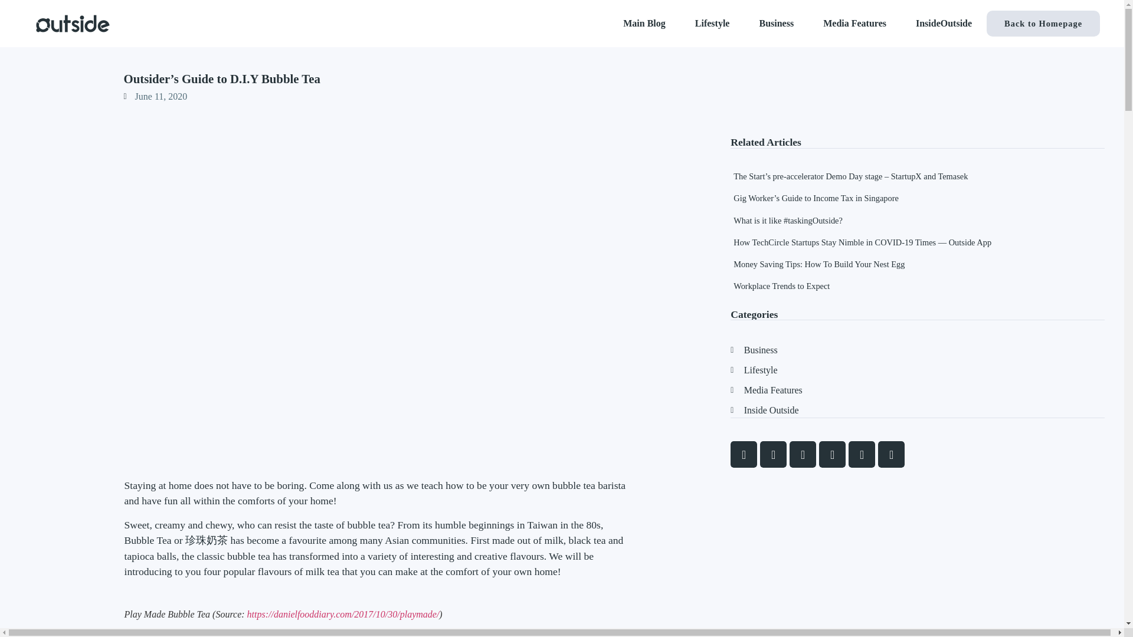  What do you see at coordinates (854, 24) in the screenshot?
I see `Media Features` at bounding box center [854, 24].